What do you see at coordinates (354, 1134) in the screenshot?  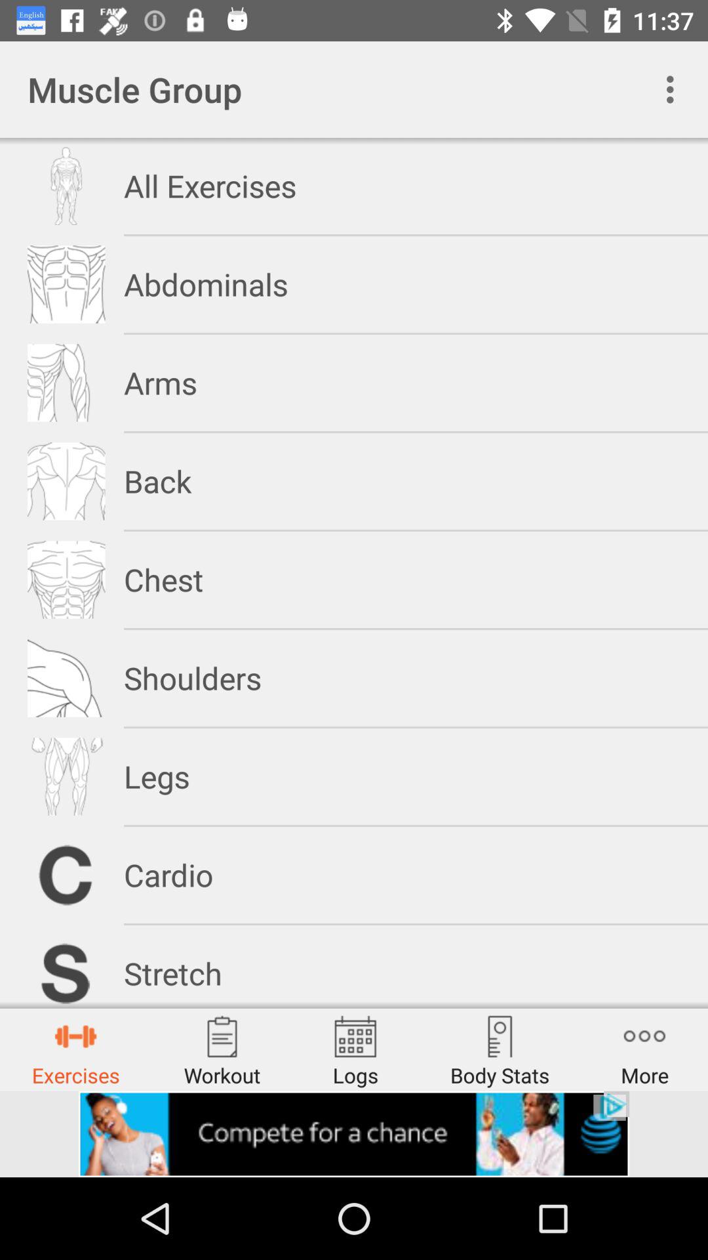 I see `new advertisement open box` at bounding box center [354, 1134].